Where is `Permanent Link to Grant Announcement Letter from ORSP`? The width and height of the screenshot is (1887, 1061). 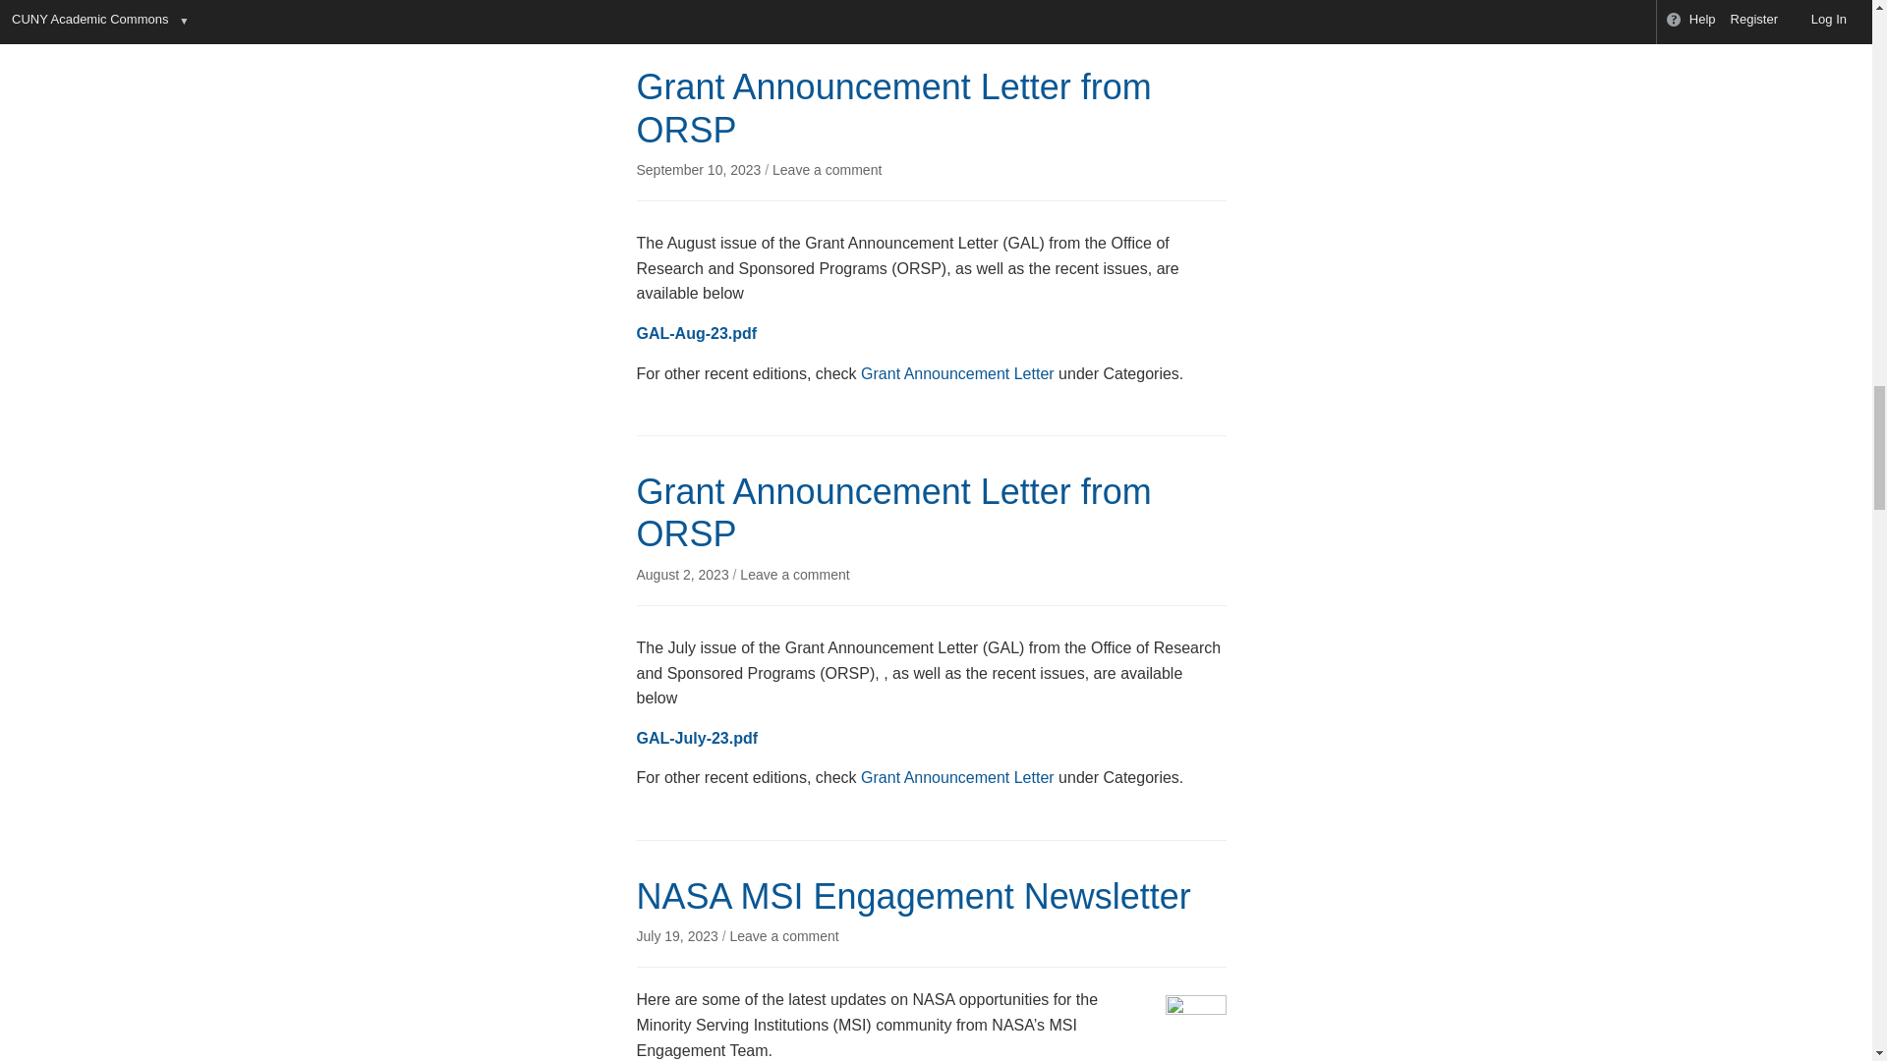
Permanent Link to Grant Announcement Letter from ORSP is located at coordinates (702, 170).